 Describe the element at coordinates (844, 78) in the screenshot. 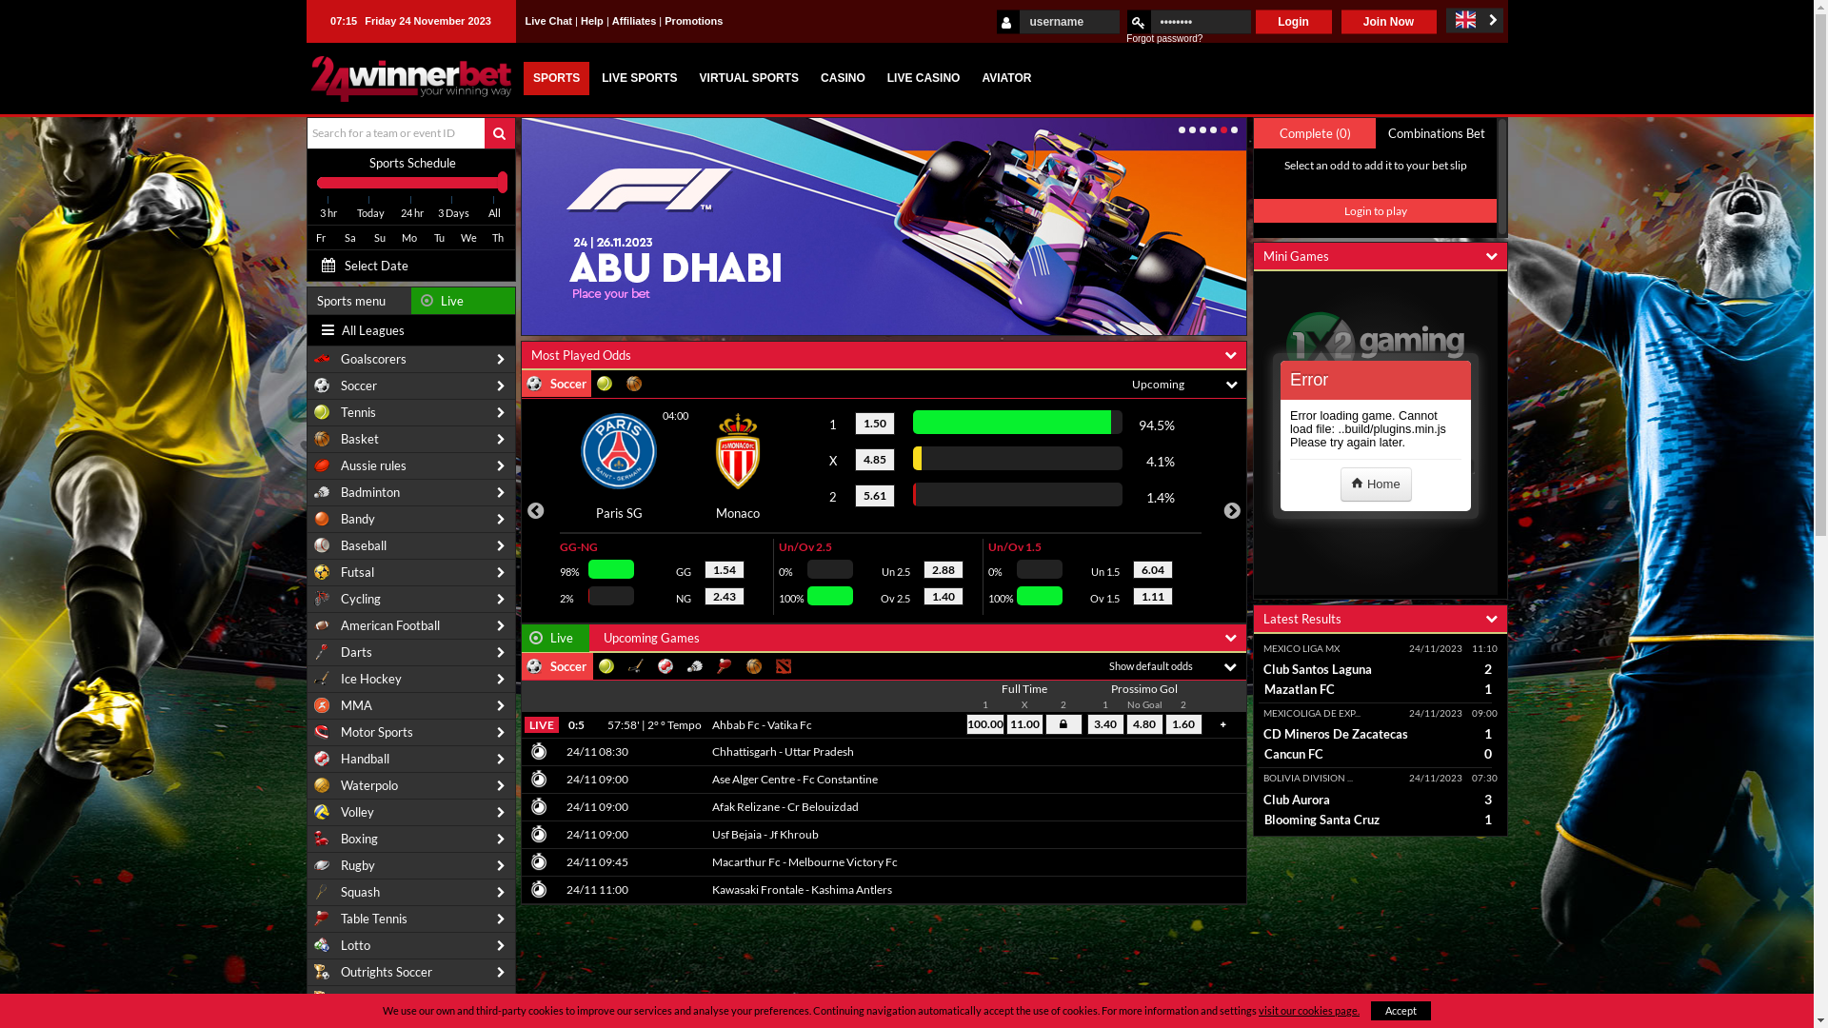

I see `CASINO` at that location.